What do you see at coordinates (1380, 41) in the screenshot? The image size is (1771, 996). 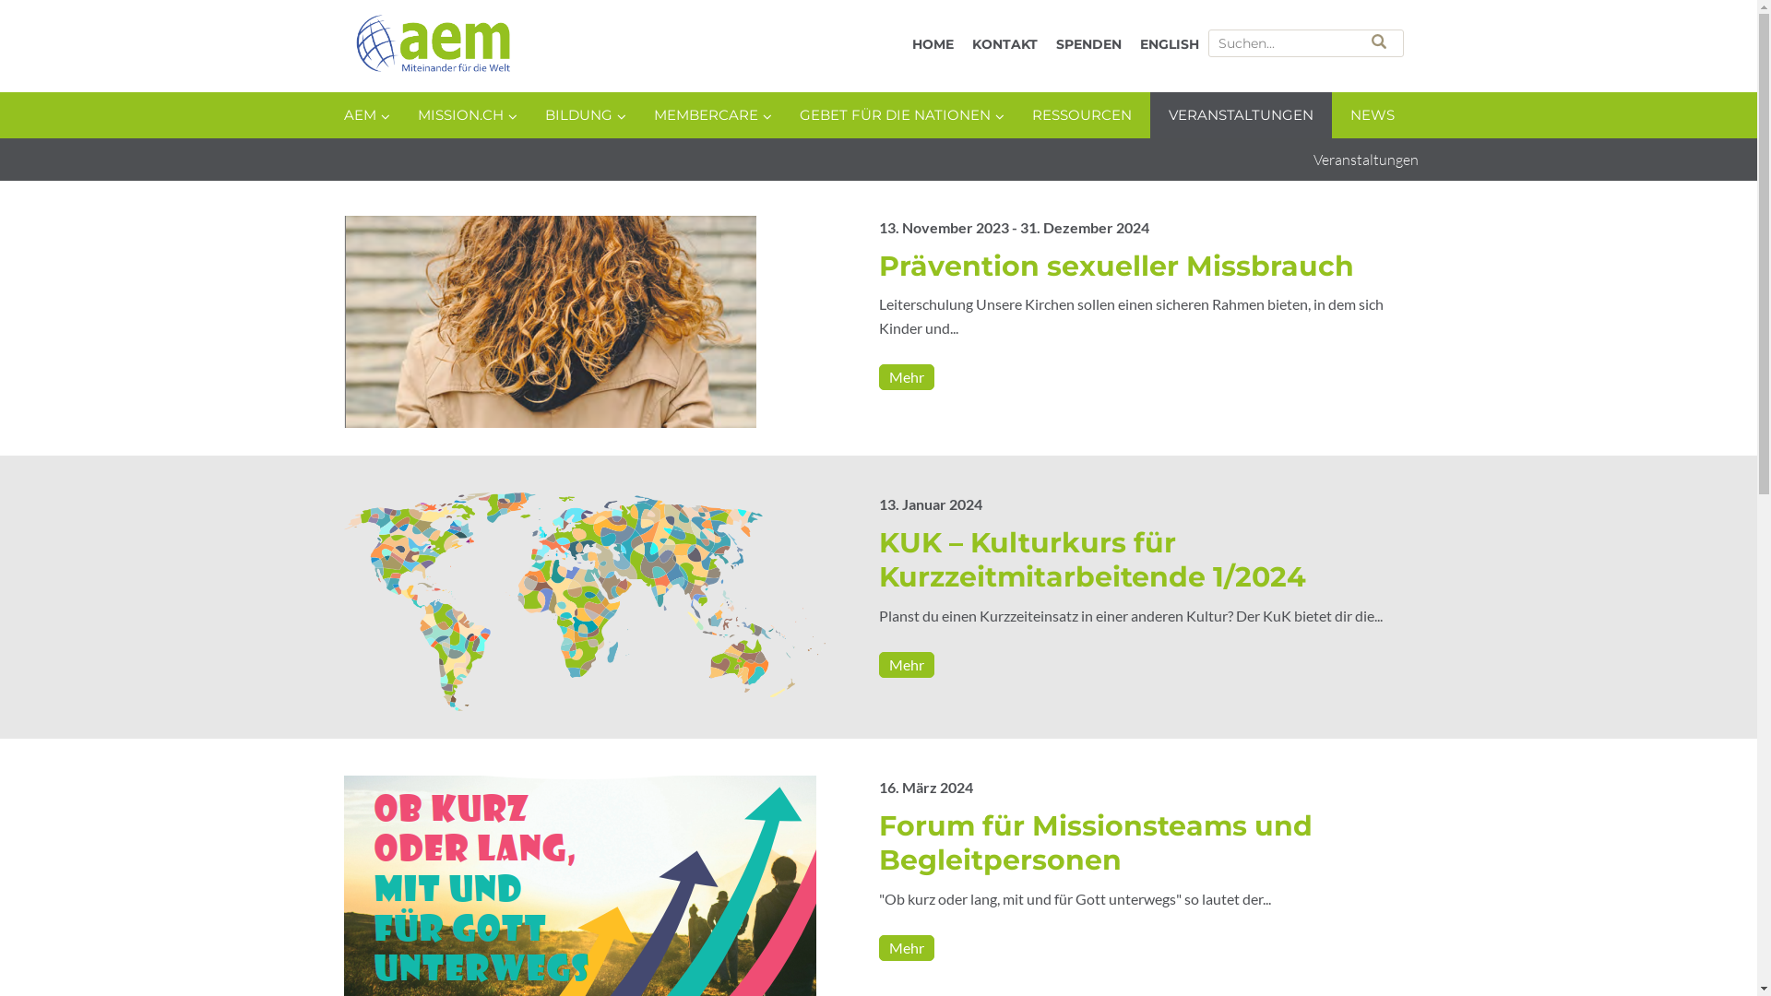 I see `Search` at bounding box center [1380, 41].